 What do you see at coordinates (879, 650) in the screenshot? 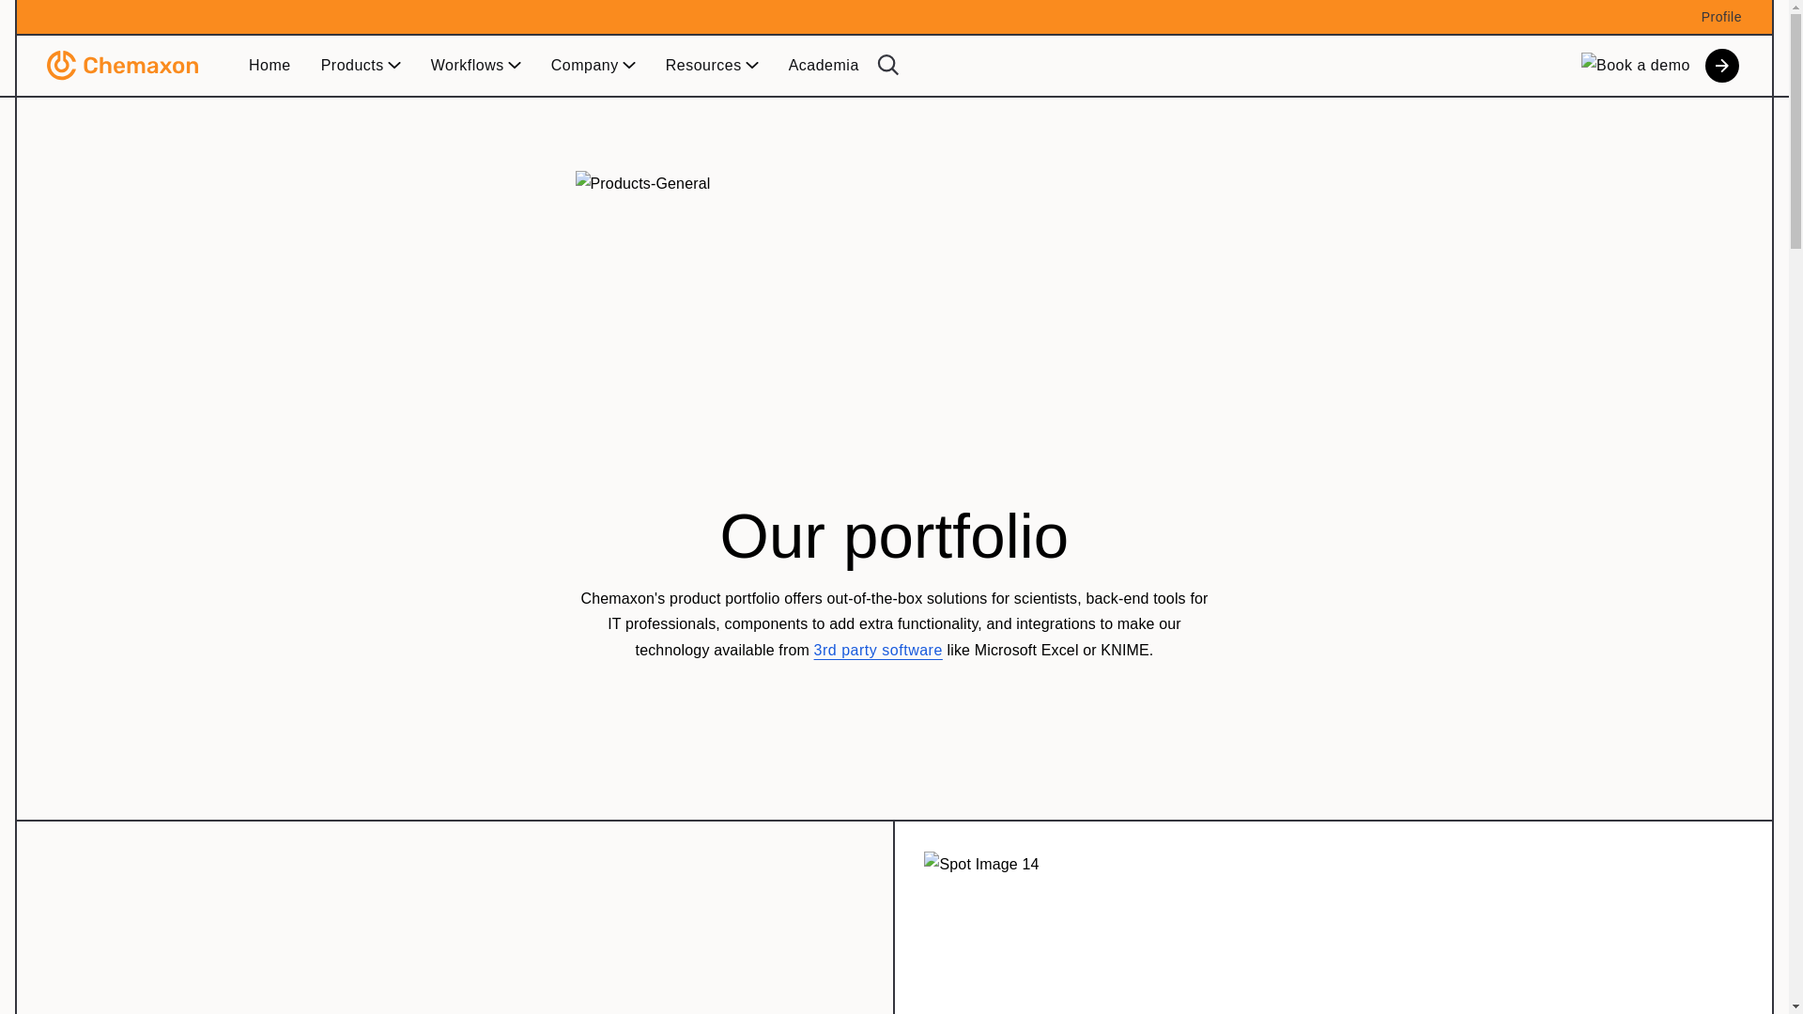
I see `3rd party software` at bounding box center [879, 650].